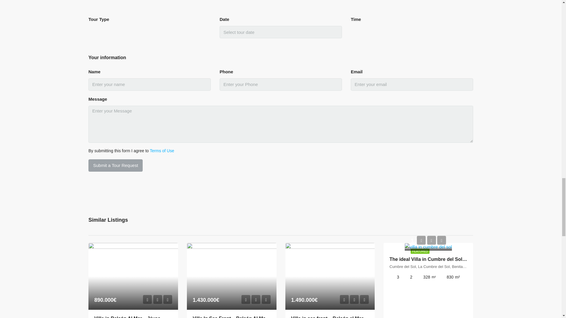 The height and width of the screenshot is (318, 566). I want to click on Preview, so click(344, 299).